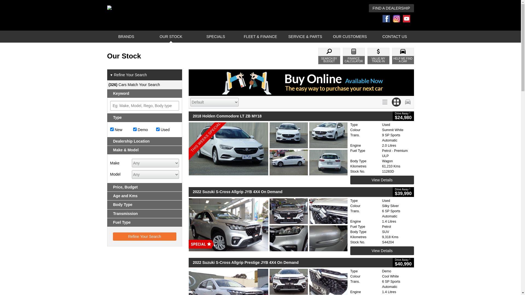  Describe the element at coordinates (145, 93) in the screenshot. I see `Keyword` at that location.